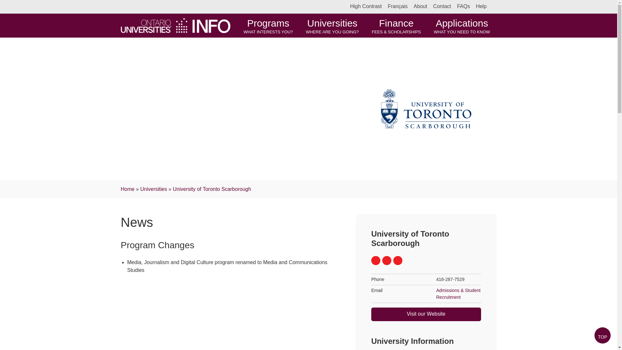  I want to click on Facebook, so click(464, 6).